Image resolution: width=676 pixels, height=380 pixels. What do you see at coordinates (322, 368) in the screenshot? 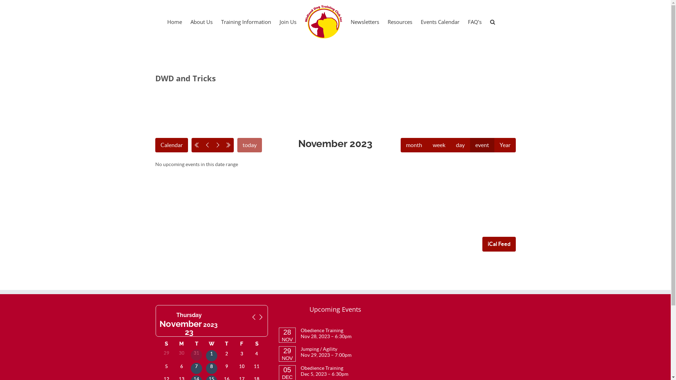
I see `Obedience Training` at bounding box center [322, 368].